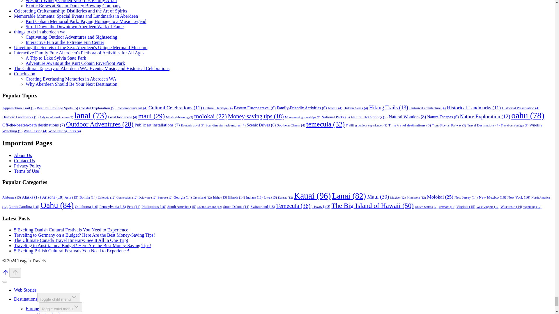 The image size is (559, 314). I want to click on Expand, so click(76, 307).